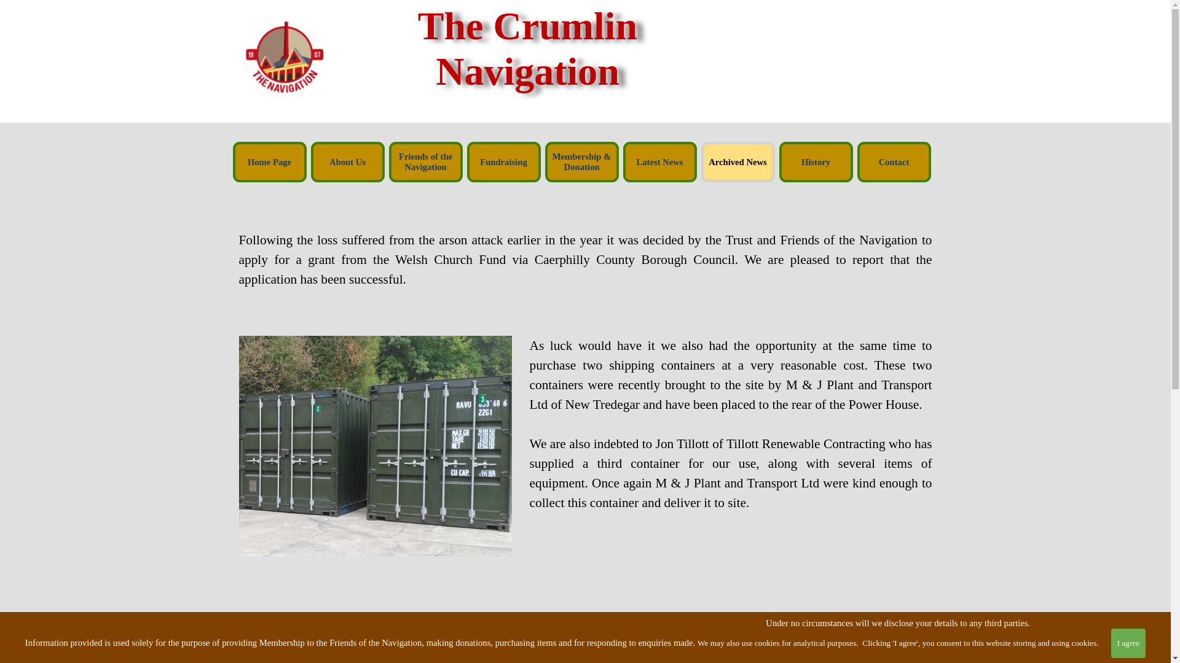 This screenshot has height=663, width=1180. Describe the element at coordinates (374, 446) in the screenshot. I see `New Containers` at that location.